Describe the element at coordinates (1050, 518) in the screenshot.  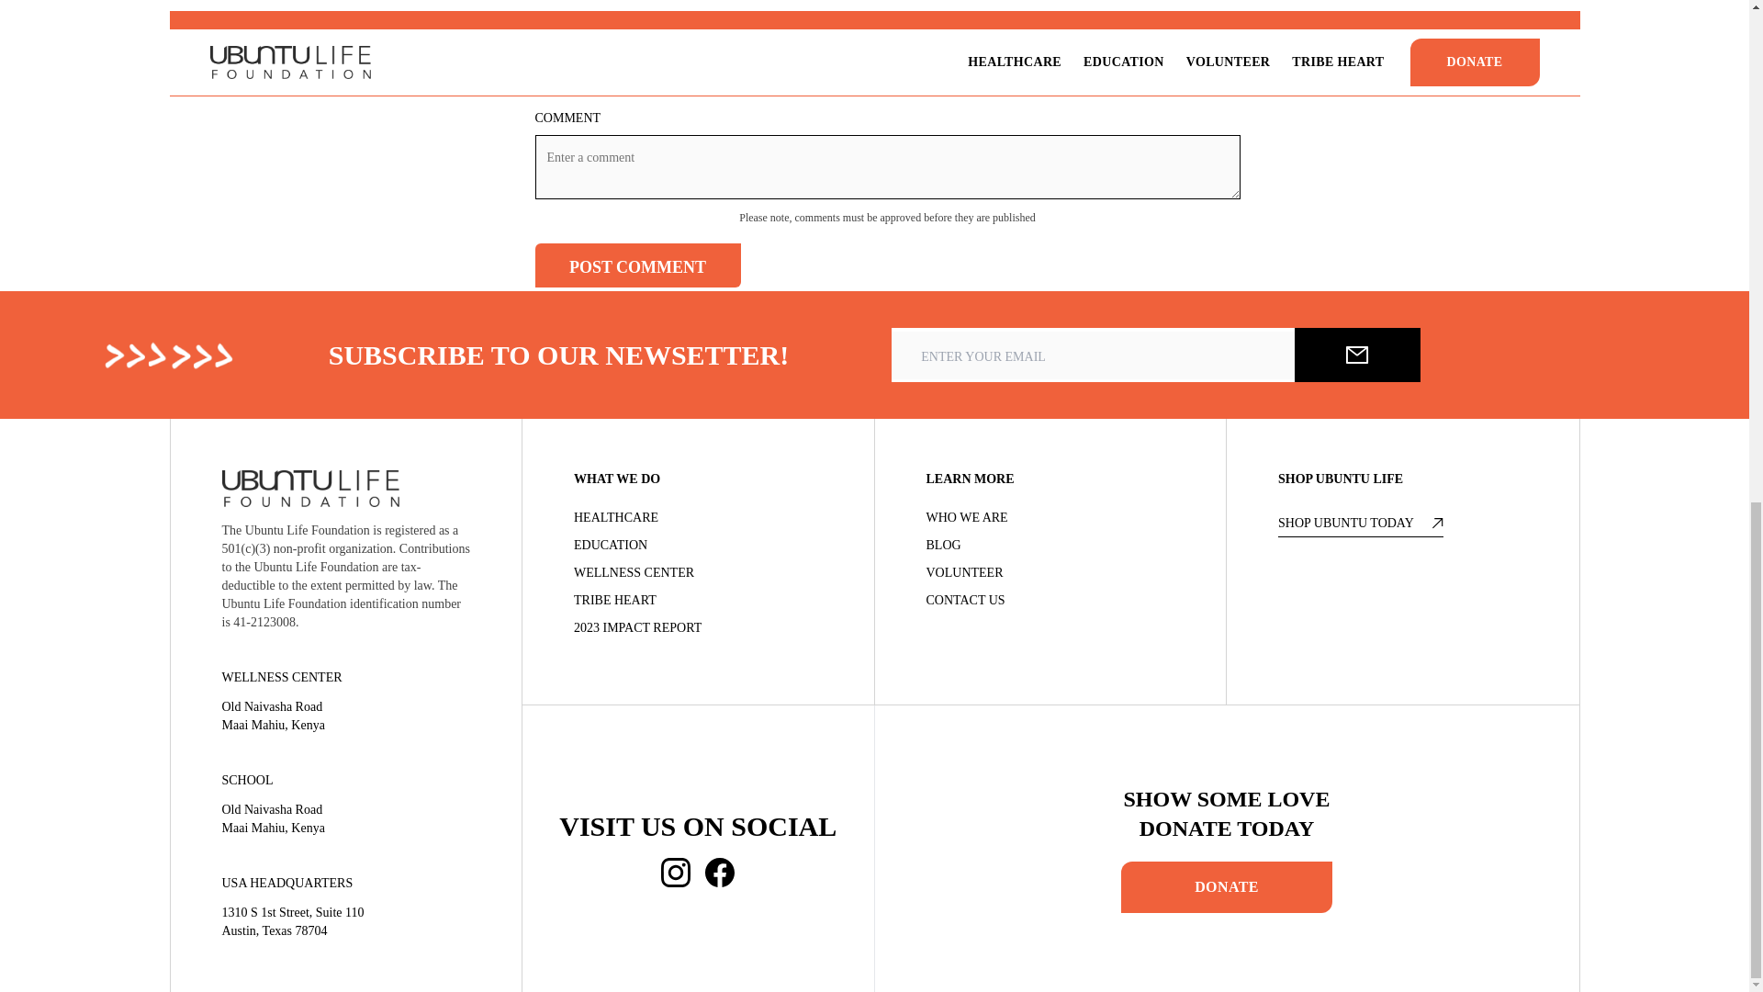
I see `WHO WE ARE` at that location.